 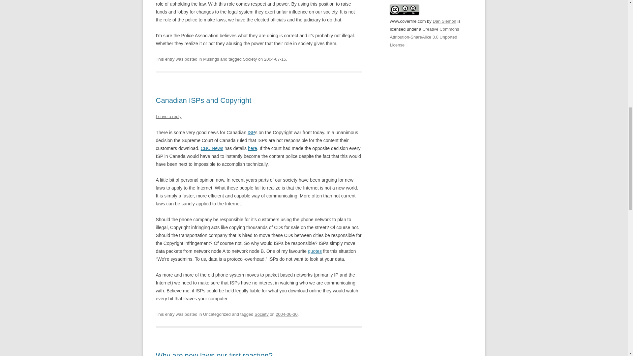 What do you see at coordinates (253, 148) in the screenshot?
I see `here` at bounding box center [253, 148].